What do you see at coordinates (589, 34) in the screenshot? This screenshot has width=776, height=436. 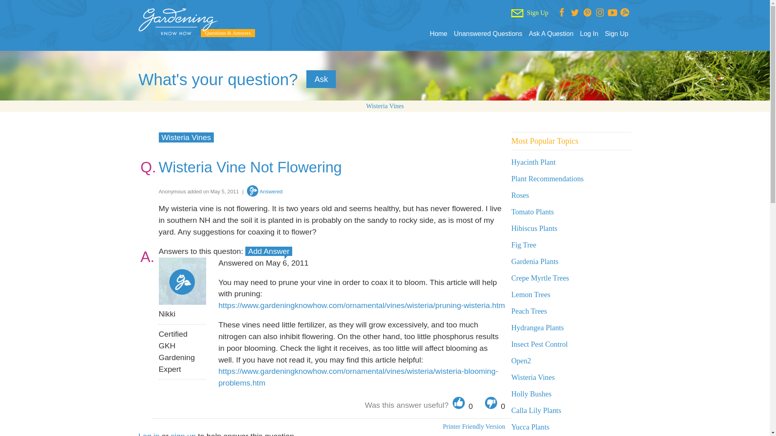 I see `Log In` at bounding box center [589, 34].